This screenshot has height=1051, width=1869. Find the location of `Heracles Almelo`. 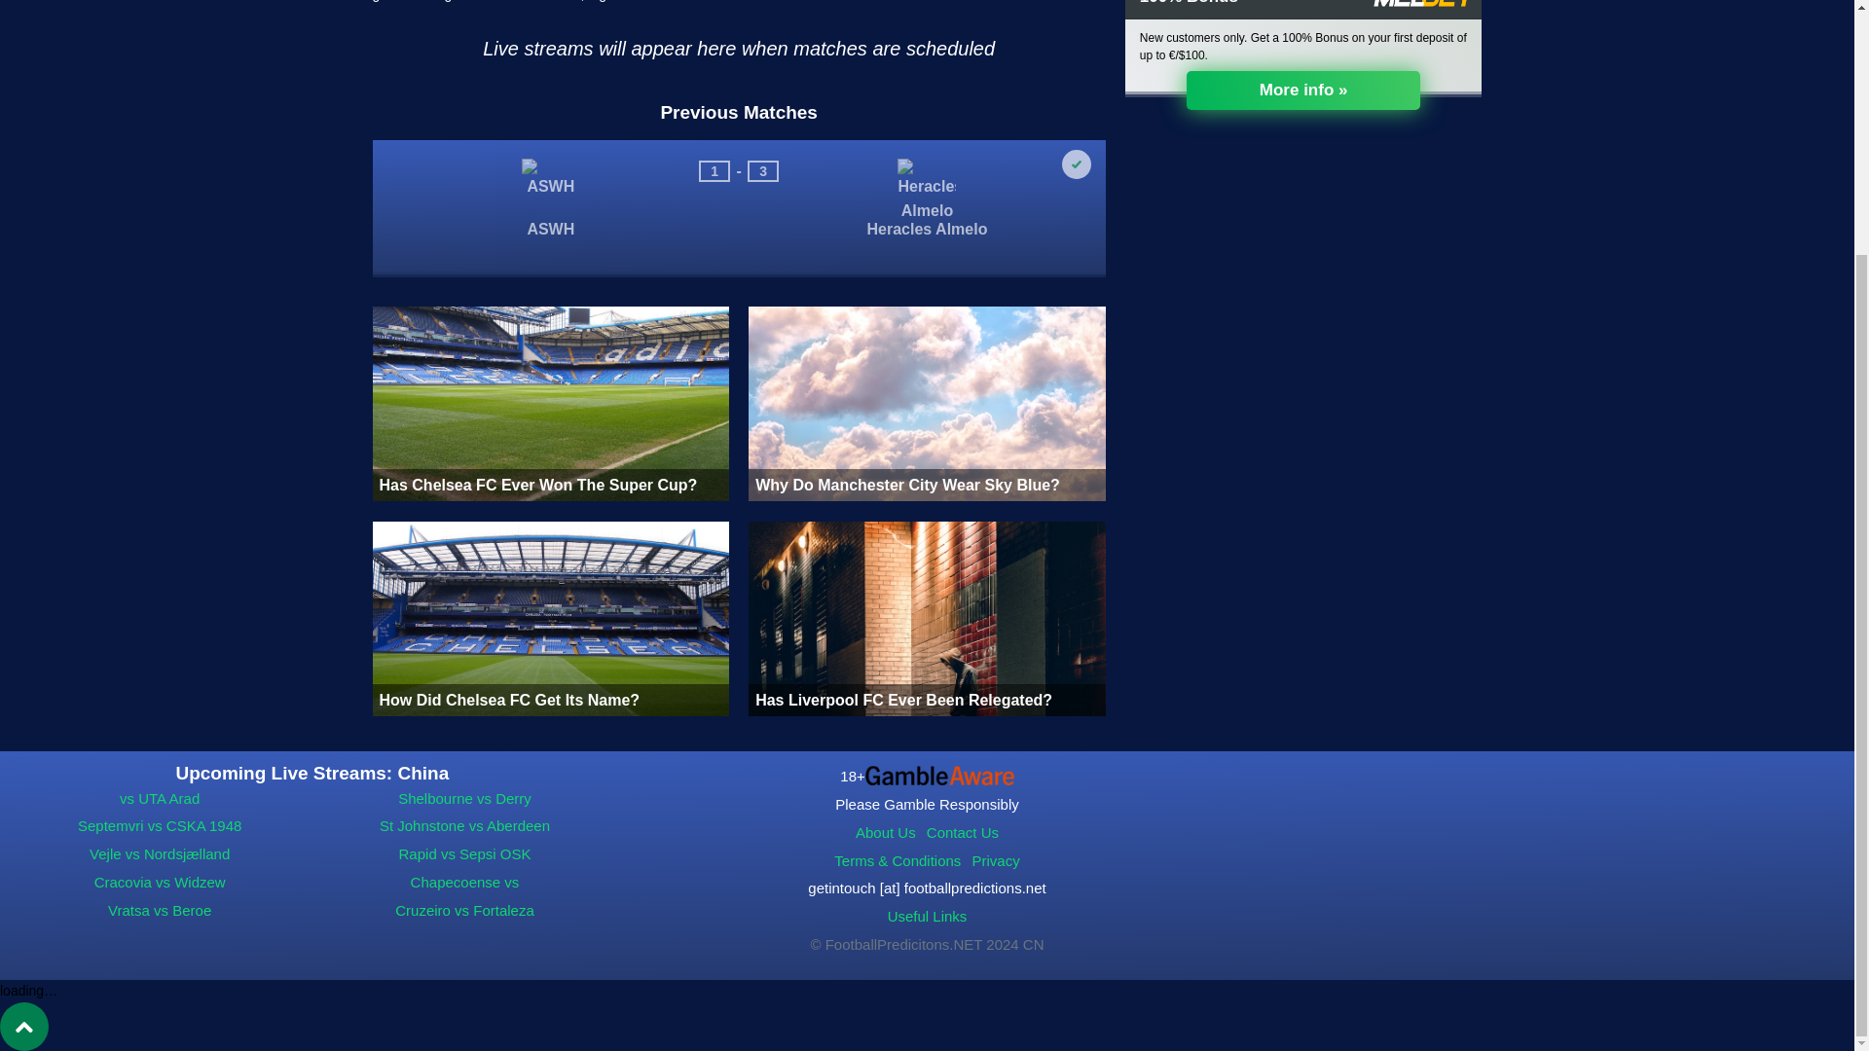

Heracles Almelo is located at coordinates (927, 248).